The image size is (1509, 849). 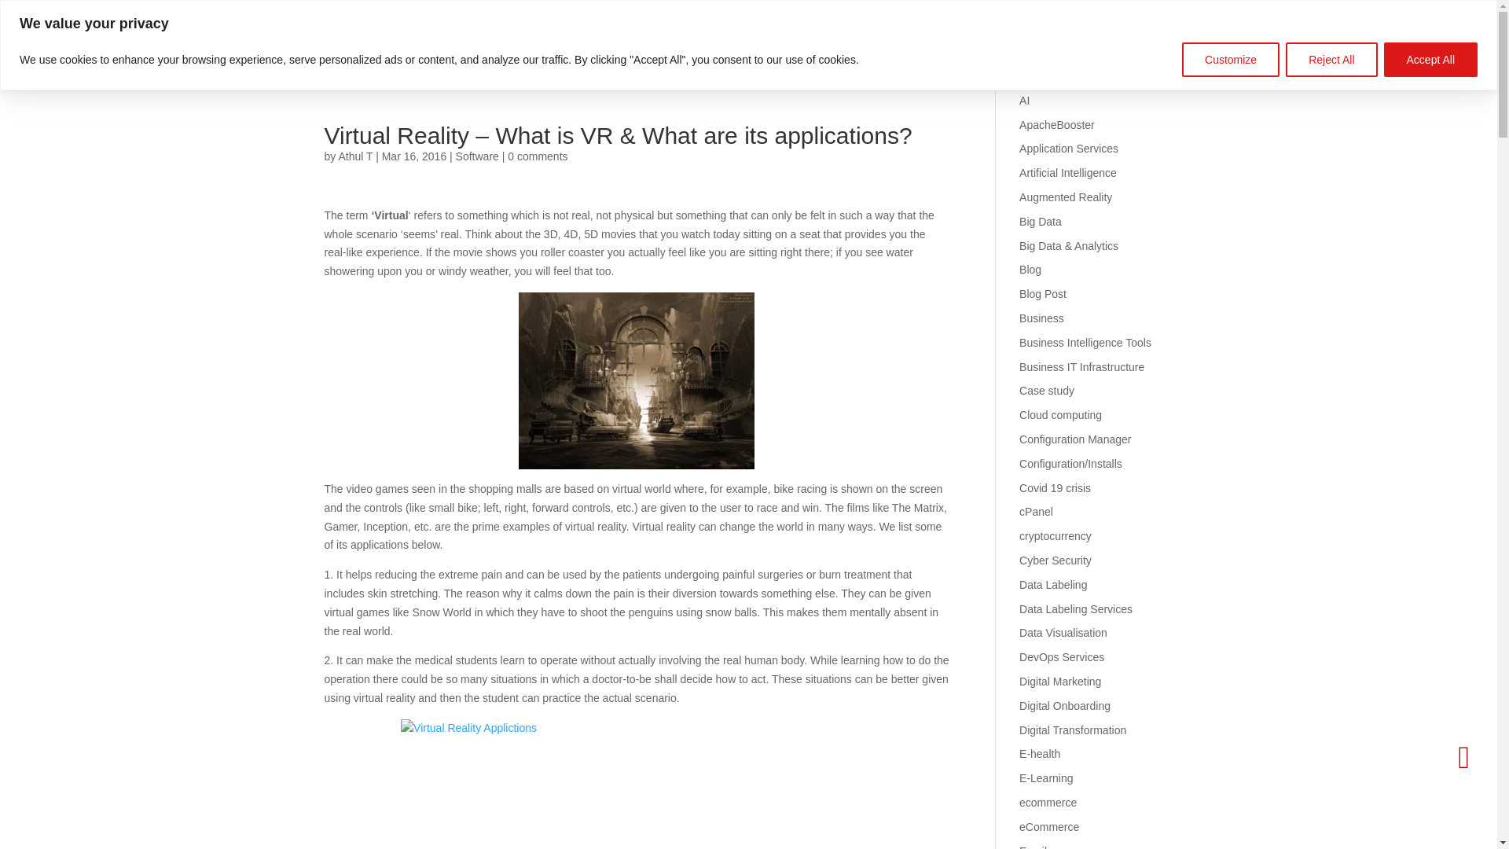 I want to click on Follow on Facebook, so click(x=1342, y=11).